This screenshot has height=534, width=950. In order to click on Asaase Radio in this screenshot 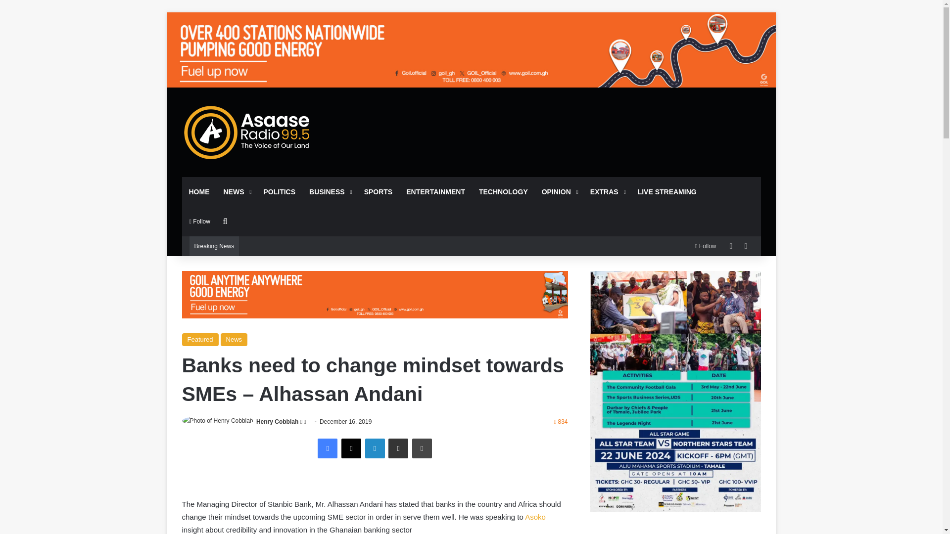, I will do `click(247, 132)`.